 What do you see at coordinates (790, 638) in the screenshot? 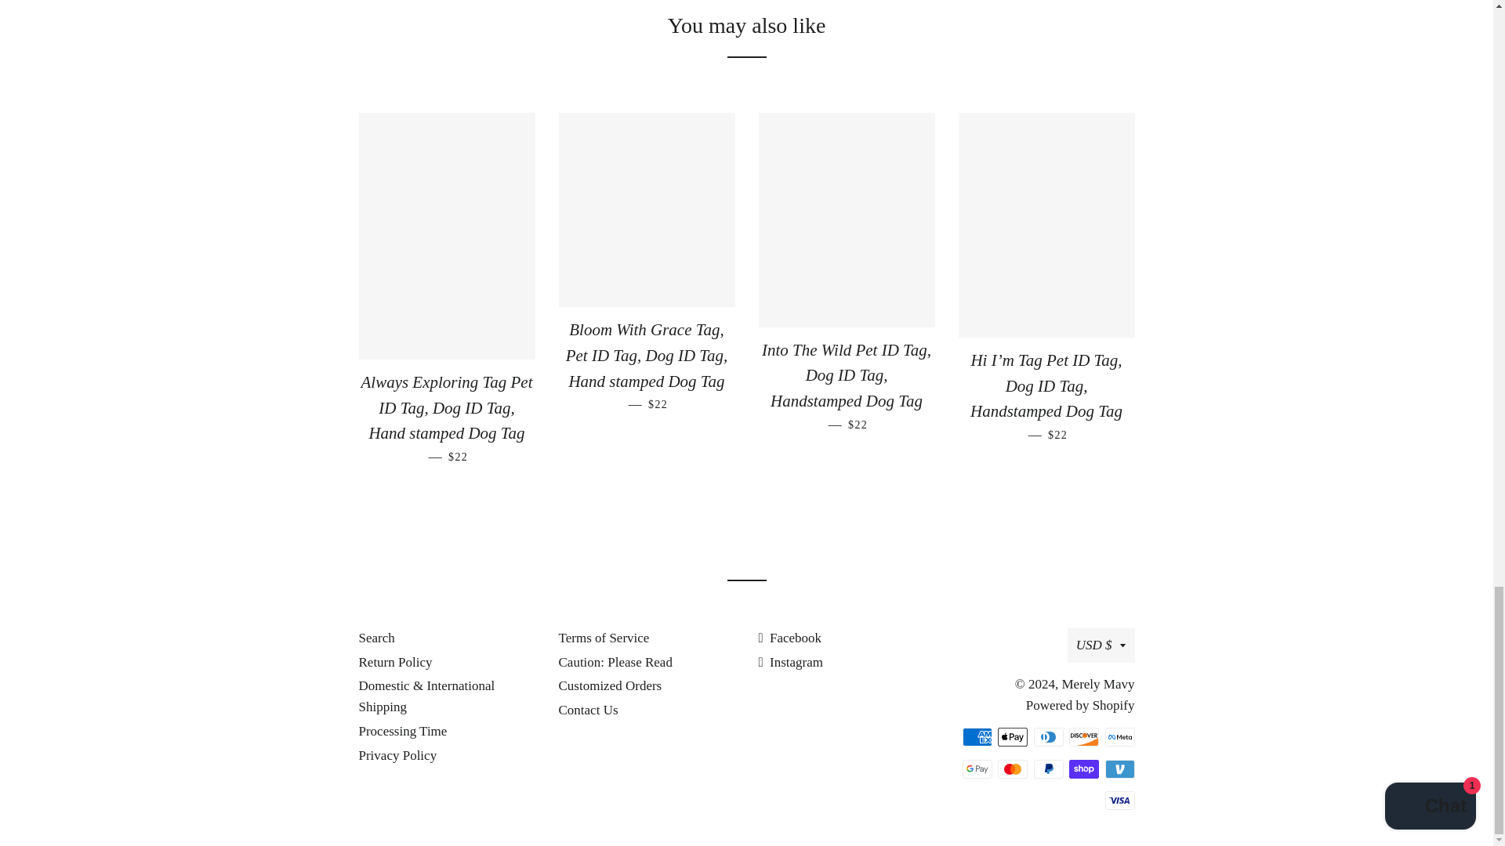
I see `Merely Mavy on Facebook` at bounding box center [790, 638].